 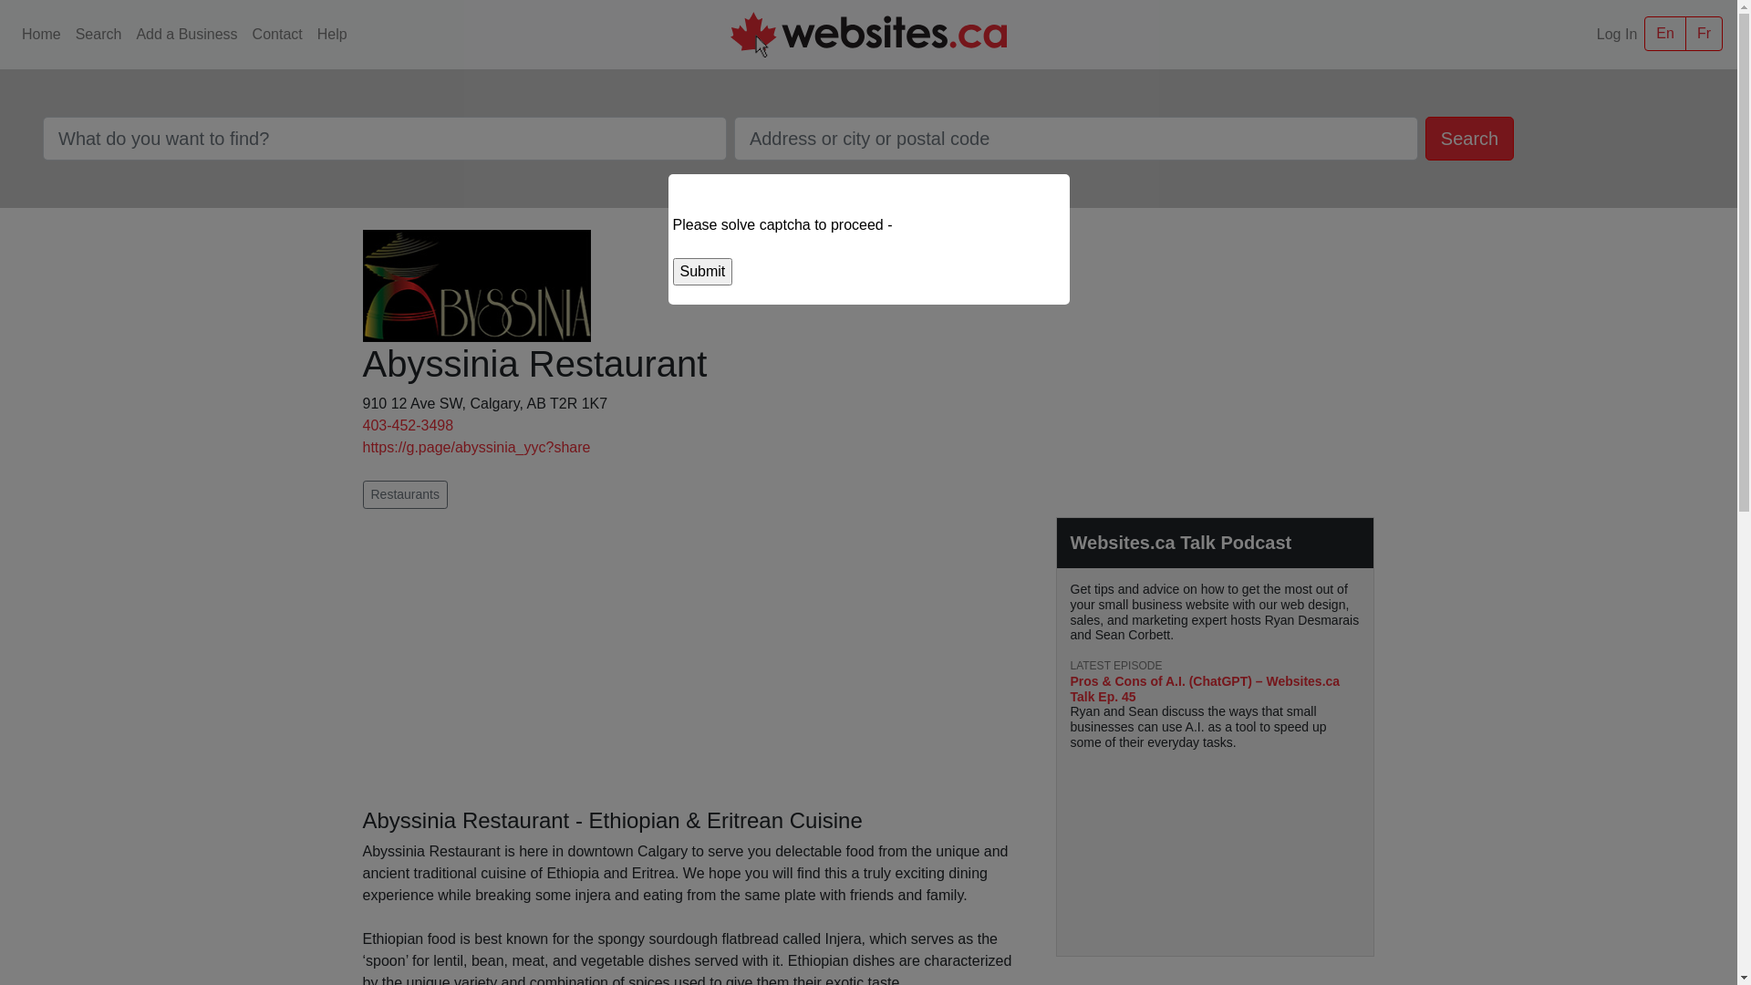 What do you see at coordinates (409, 425) in the screenshot?
I see `403-452-3498` at bounding box center [409, 425].